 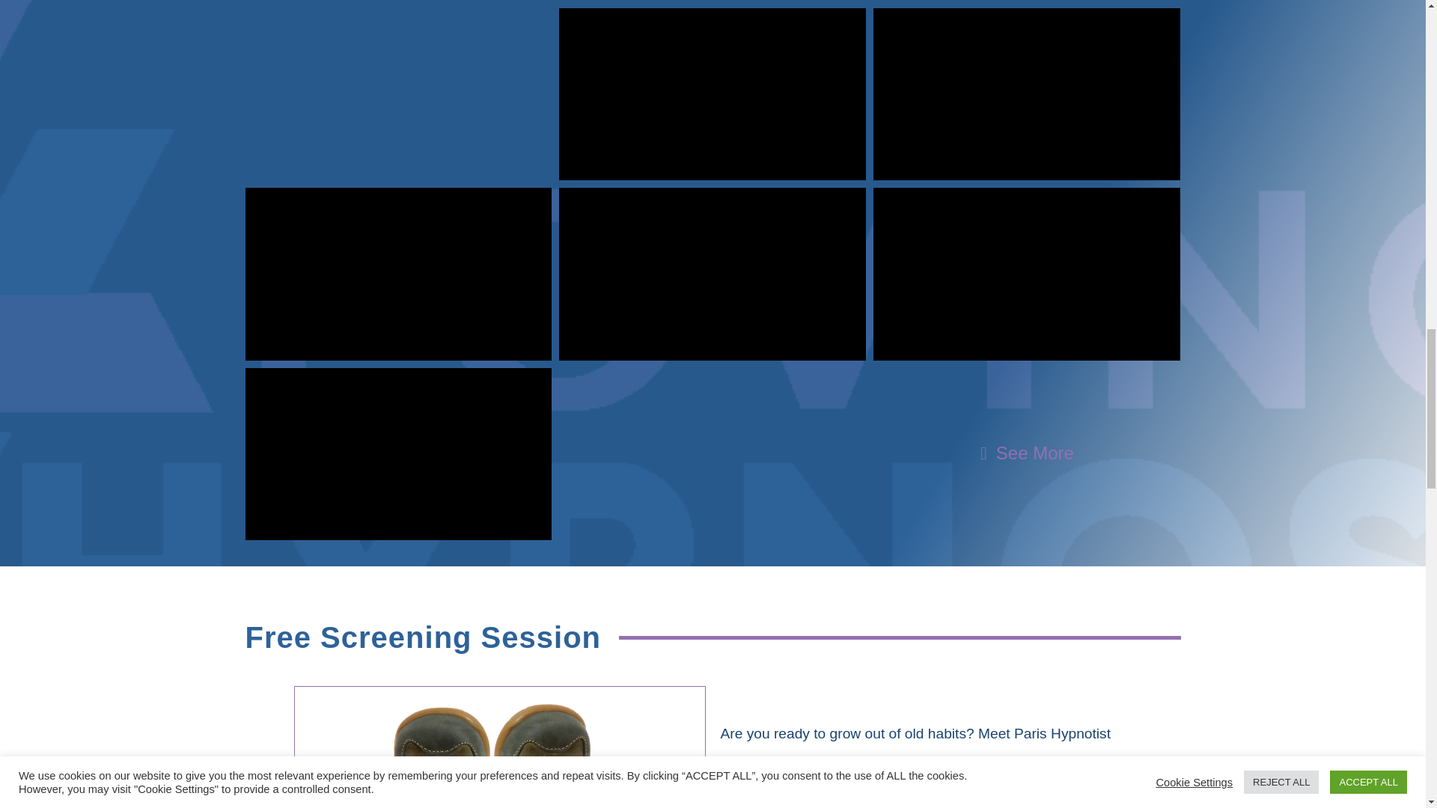 I want to click on youtube Video Player, so click(x=398, y=274).